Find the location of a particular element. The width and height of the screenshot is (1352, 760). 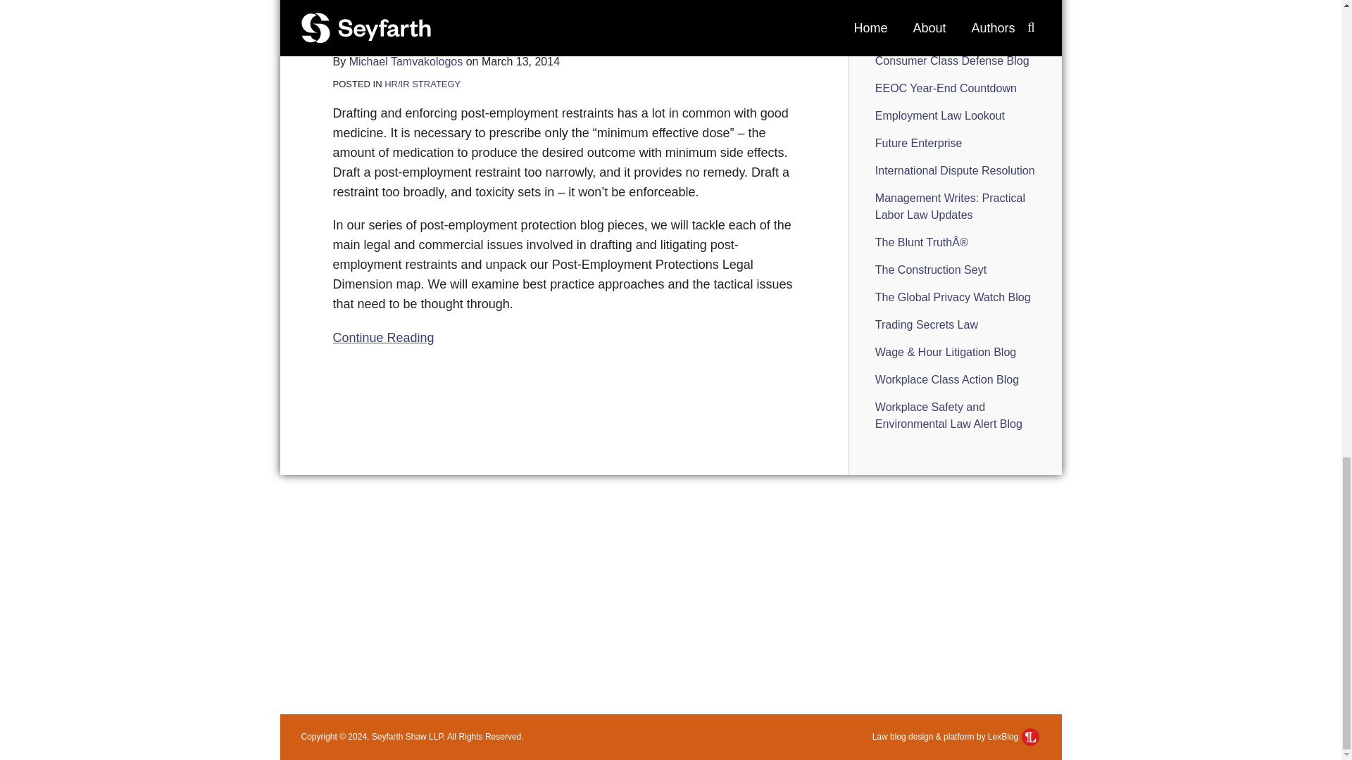

California Peculiarities Employment Law Blog is located at coordinates (931, 6).